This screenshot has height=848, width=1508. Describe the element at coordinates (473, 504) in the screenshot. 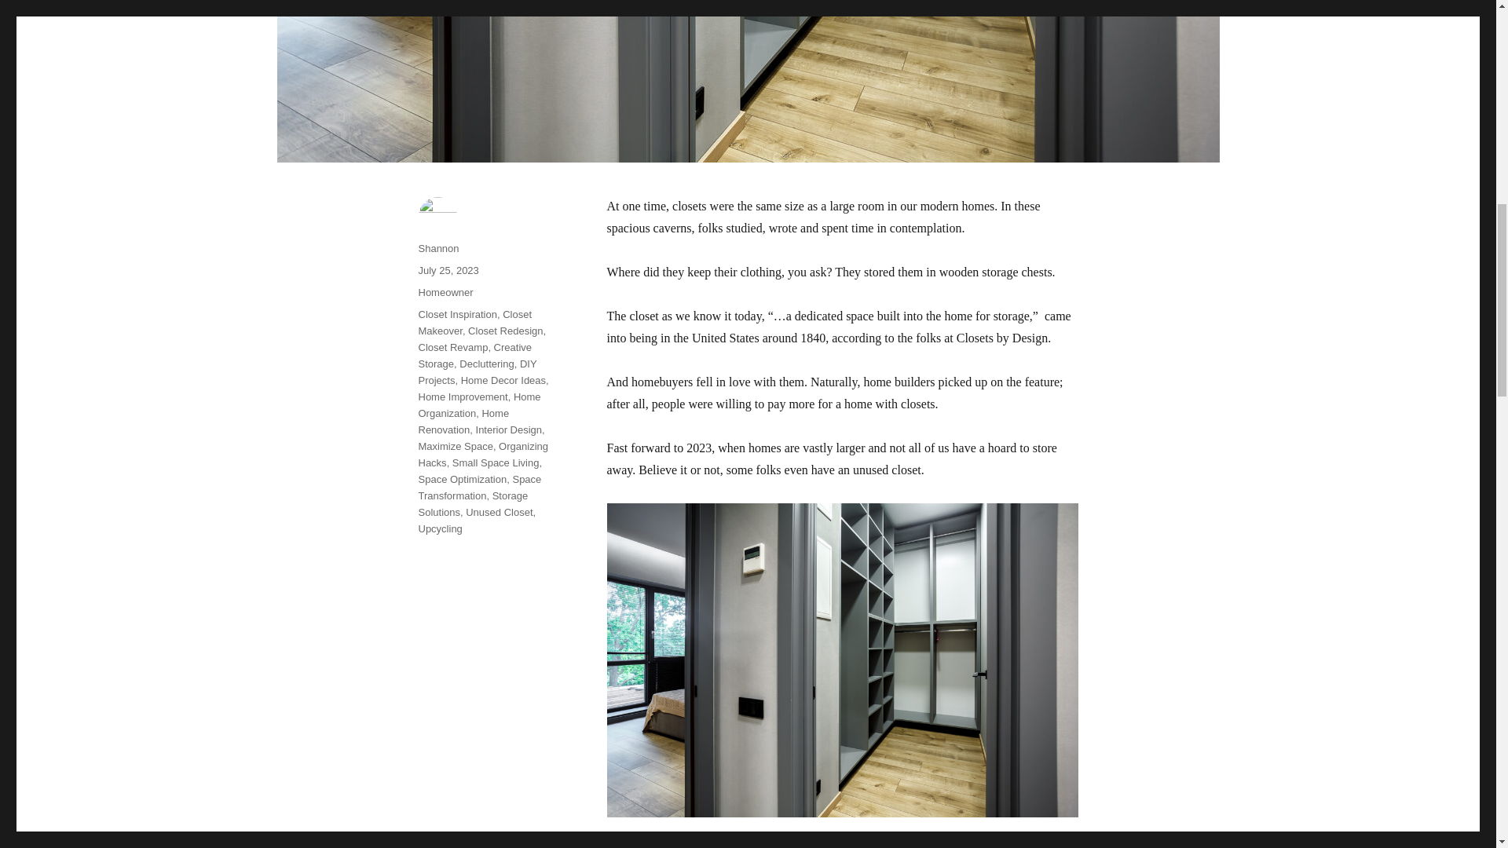

I see `Storage Solutions` at that location.